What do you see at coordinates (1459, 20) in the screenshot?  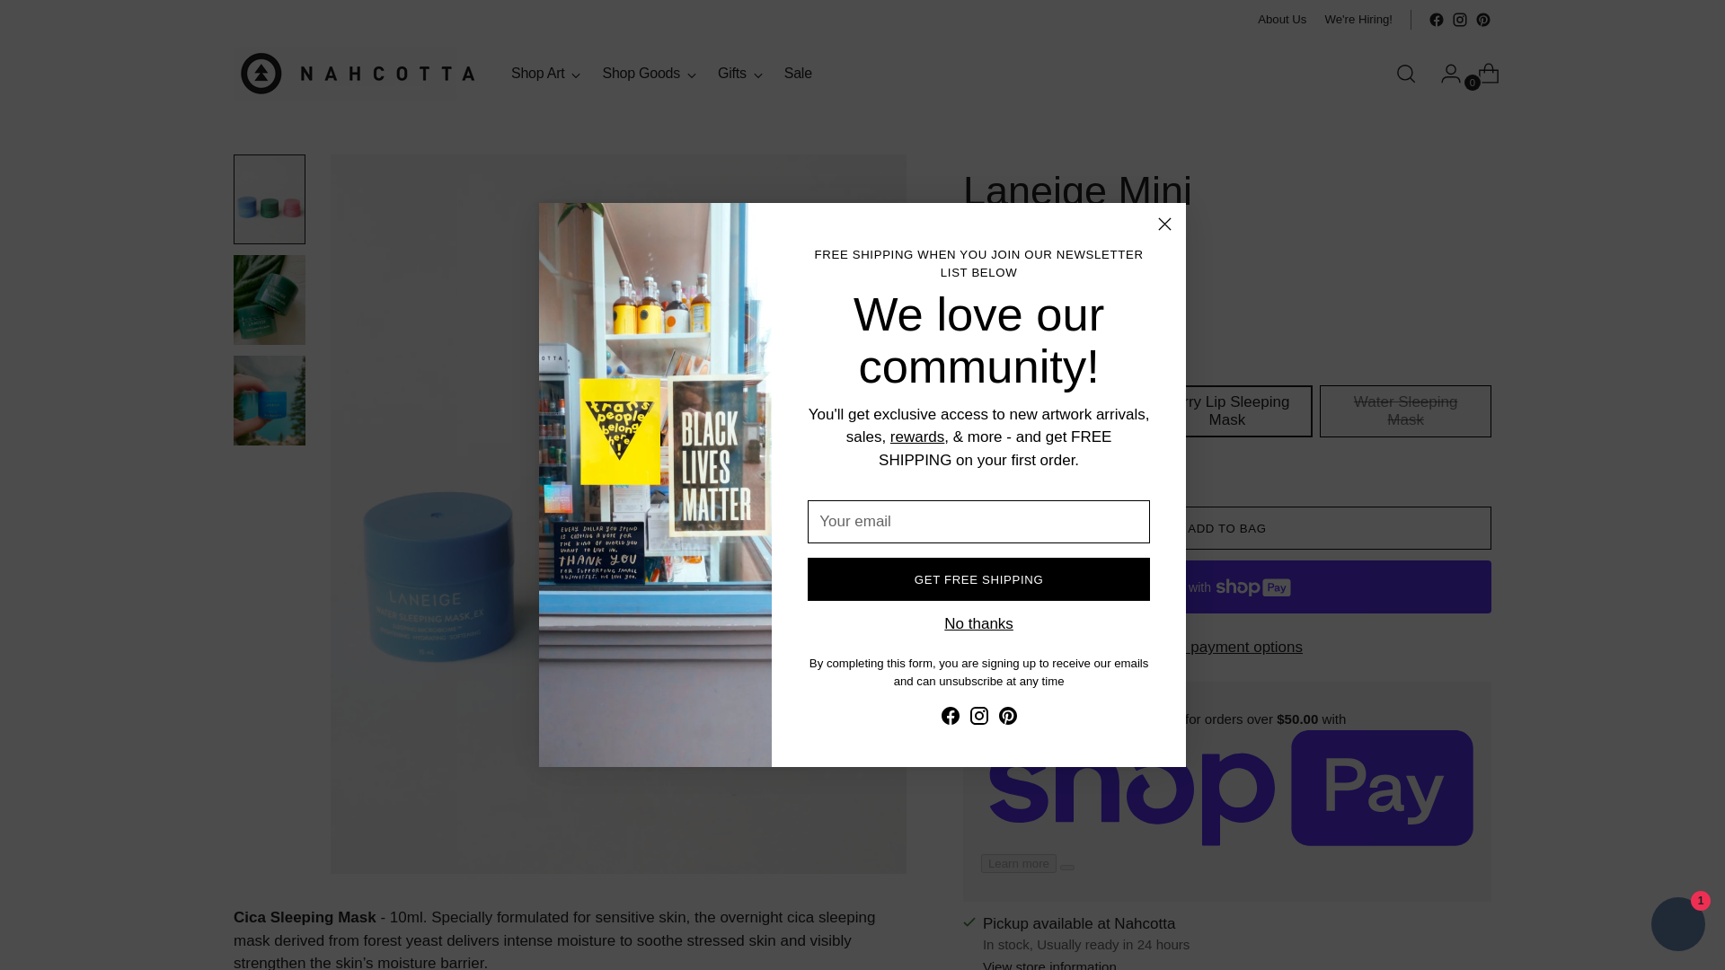 I see `Nahcotta on Instagram` at bounding box center [1459, 20].